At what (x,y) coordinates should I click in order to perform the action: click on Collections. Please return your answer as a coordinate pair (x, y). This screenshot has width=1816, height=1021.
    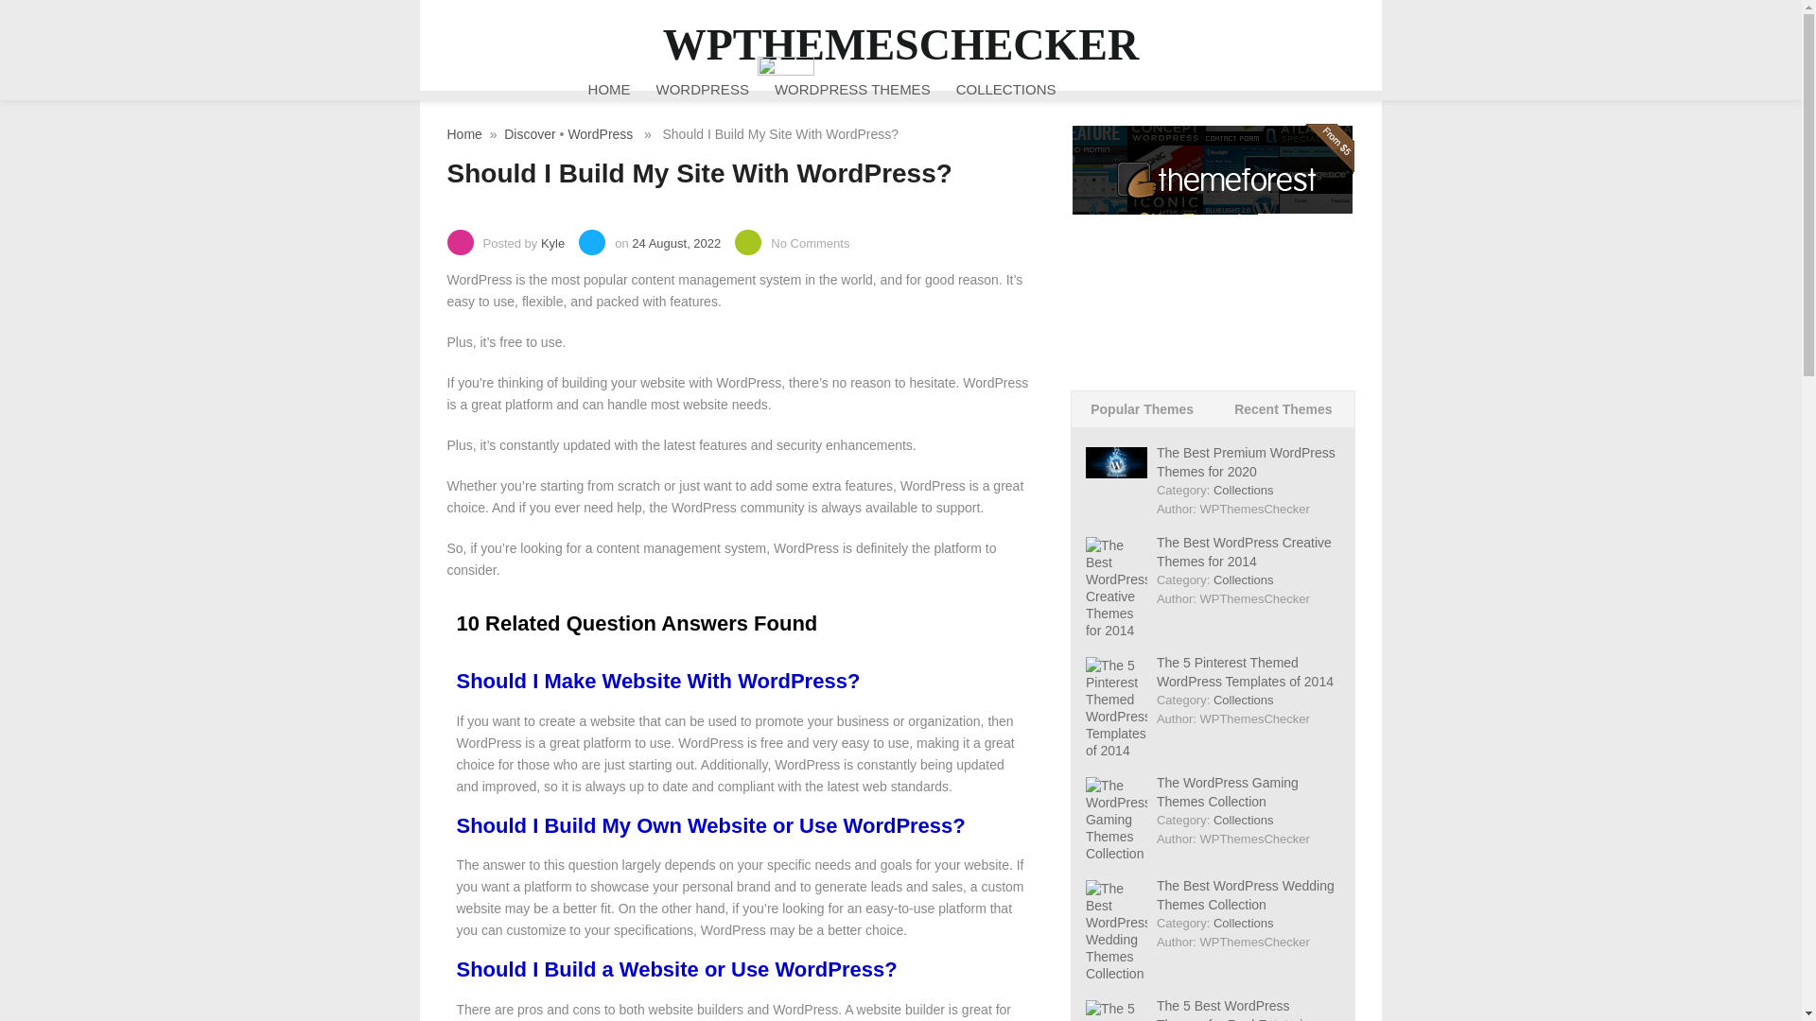
    Looking at the image, I should click on (1243, 490).